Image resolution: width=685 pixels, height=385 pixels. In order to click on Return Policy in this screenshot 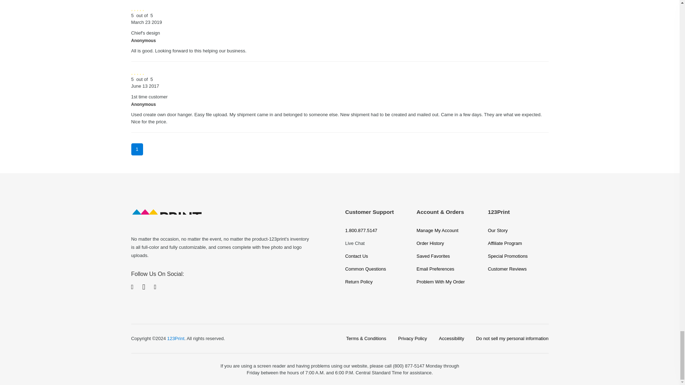, I will do `click(375, 282)`.